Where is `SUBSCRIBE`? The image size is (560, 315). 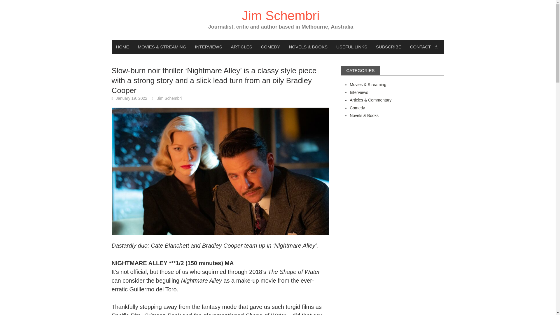
SUBSCRIBE is located at coordinates (388, 47).